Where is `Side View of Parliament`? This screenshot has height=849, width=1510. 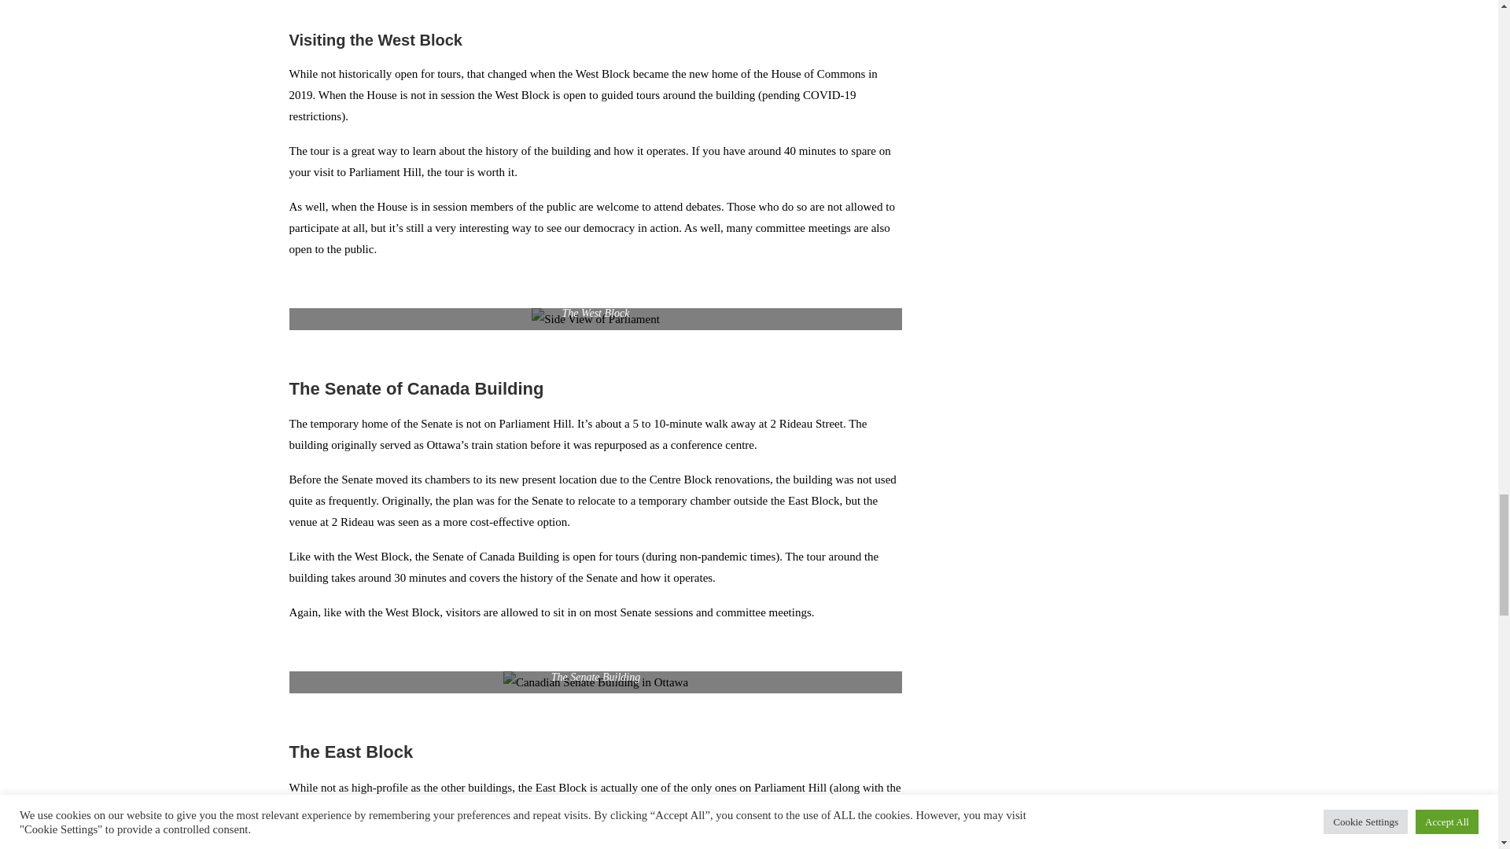
Side View of Parliament is located at coordinates (595, 319).